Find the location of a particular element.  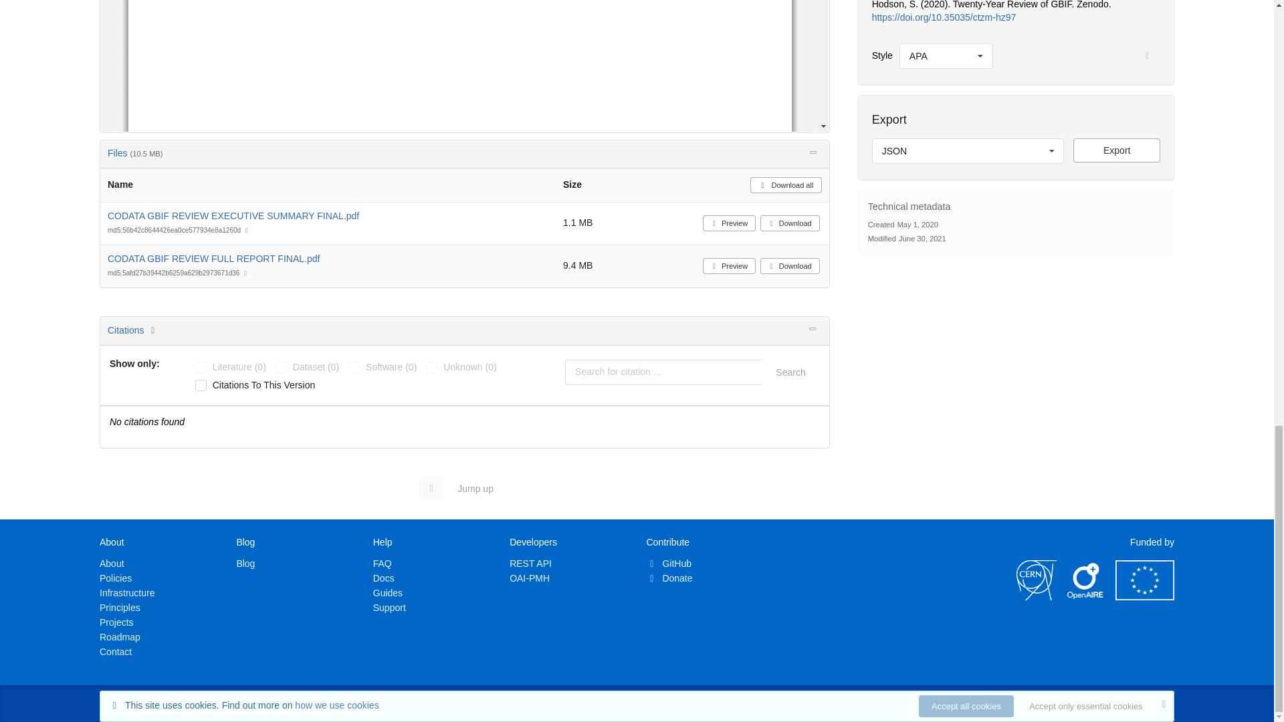

Preview is located at coordinates (464, 66).